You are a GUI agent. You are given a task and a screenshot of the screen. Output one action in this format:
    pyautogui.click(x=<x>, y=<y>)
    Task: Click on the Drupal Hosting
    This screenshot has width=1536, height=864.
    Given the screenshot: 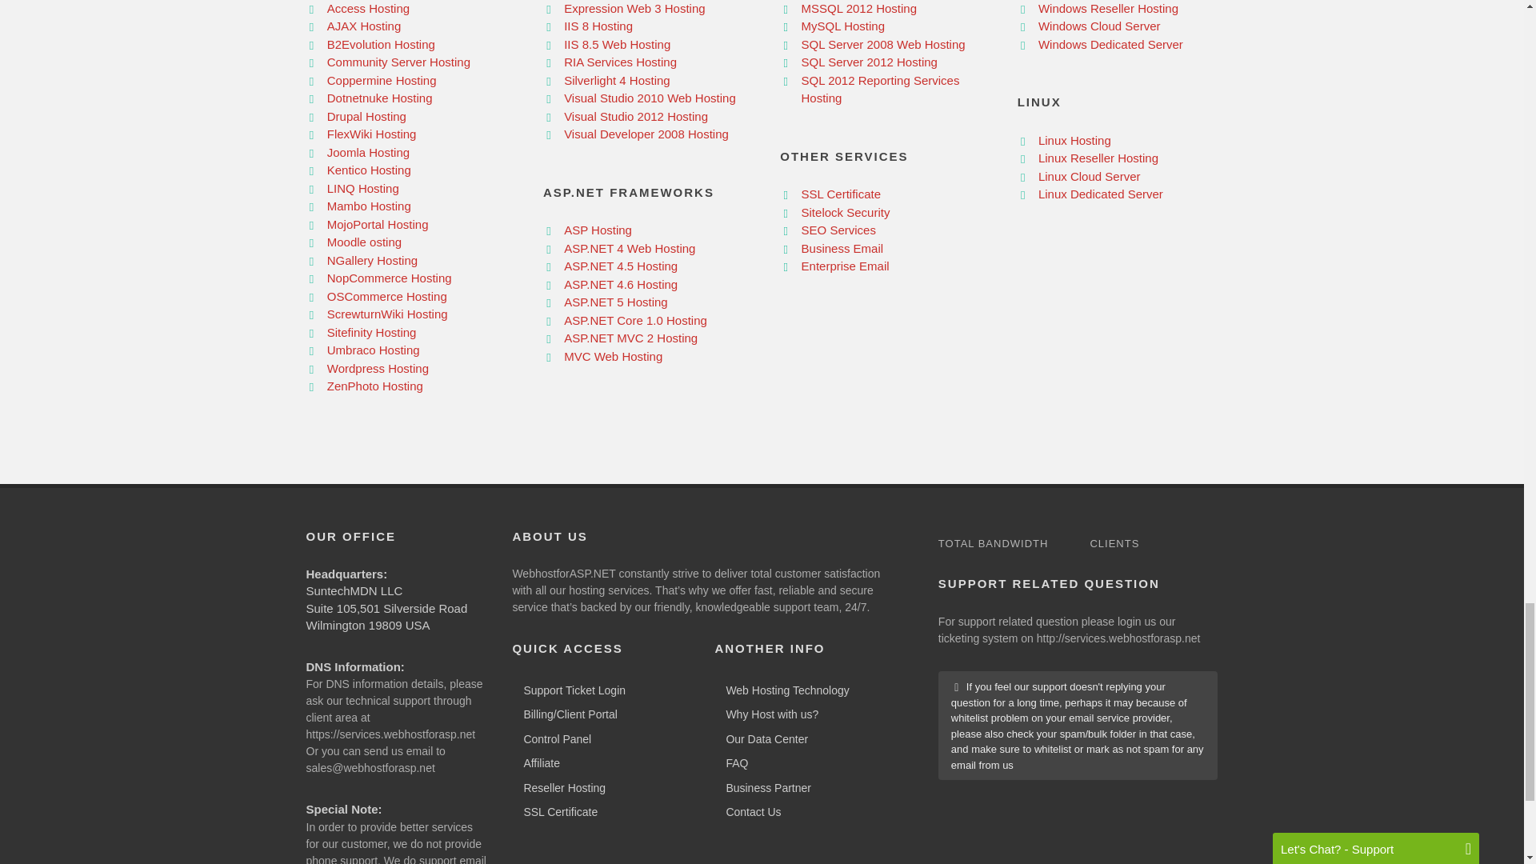 What is the action you would take?
    pyautogui.click(x=366, y=117)
    